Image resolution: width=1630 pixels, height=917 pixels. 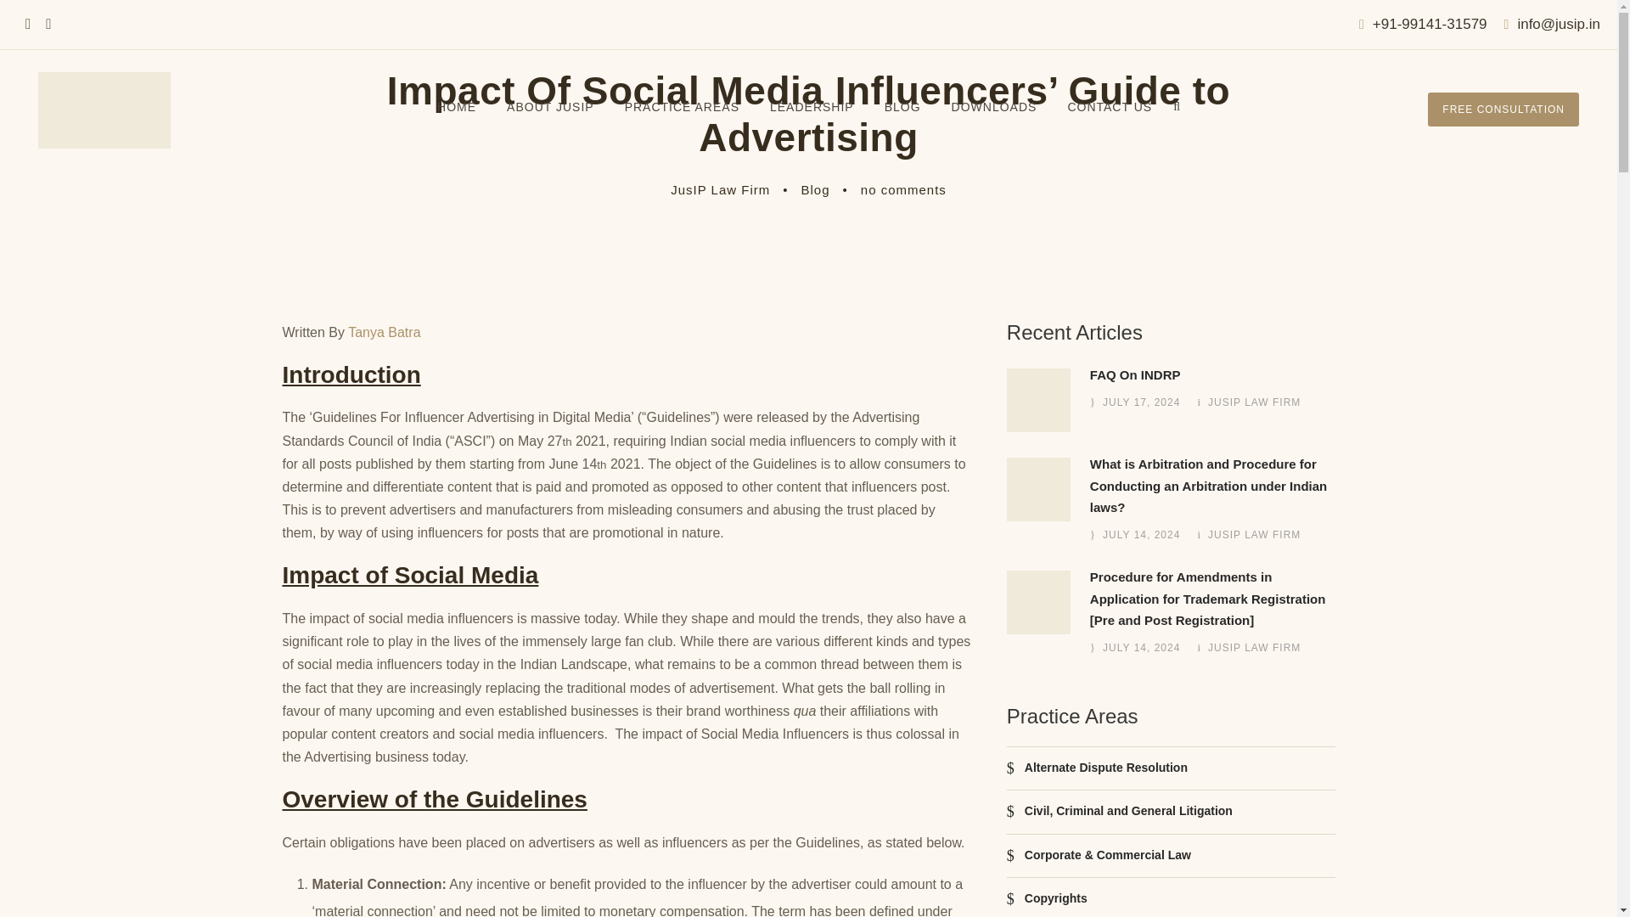 What do you see at coordinates (1039, 400) in the screenshot?
I see `INDRP` at bounding box center [1039, 400].